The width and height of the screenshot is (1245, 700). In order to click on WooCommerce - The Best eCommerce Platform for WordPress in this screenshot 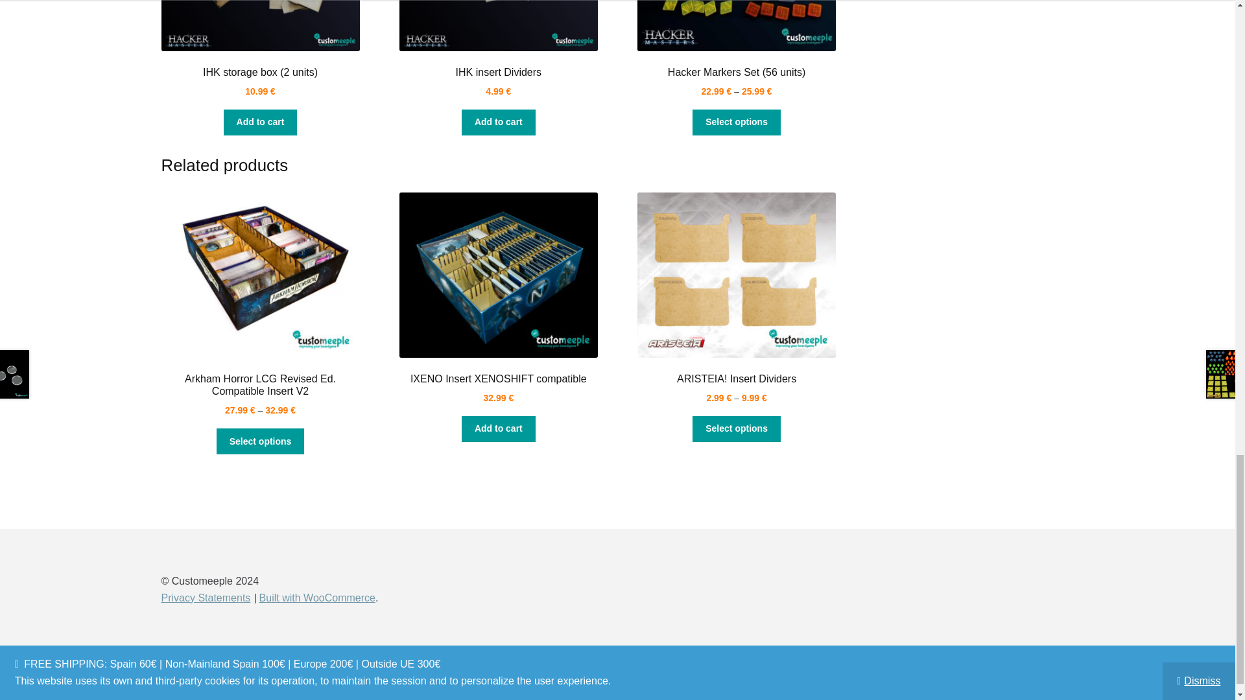, I will do `click(317, 598)`.